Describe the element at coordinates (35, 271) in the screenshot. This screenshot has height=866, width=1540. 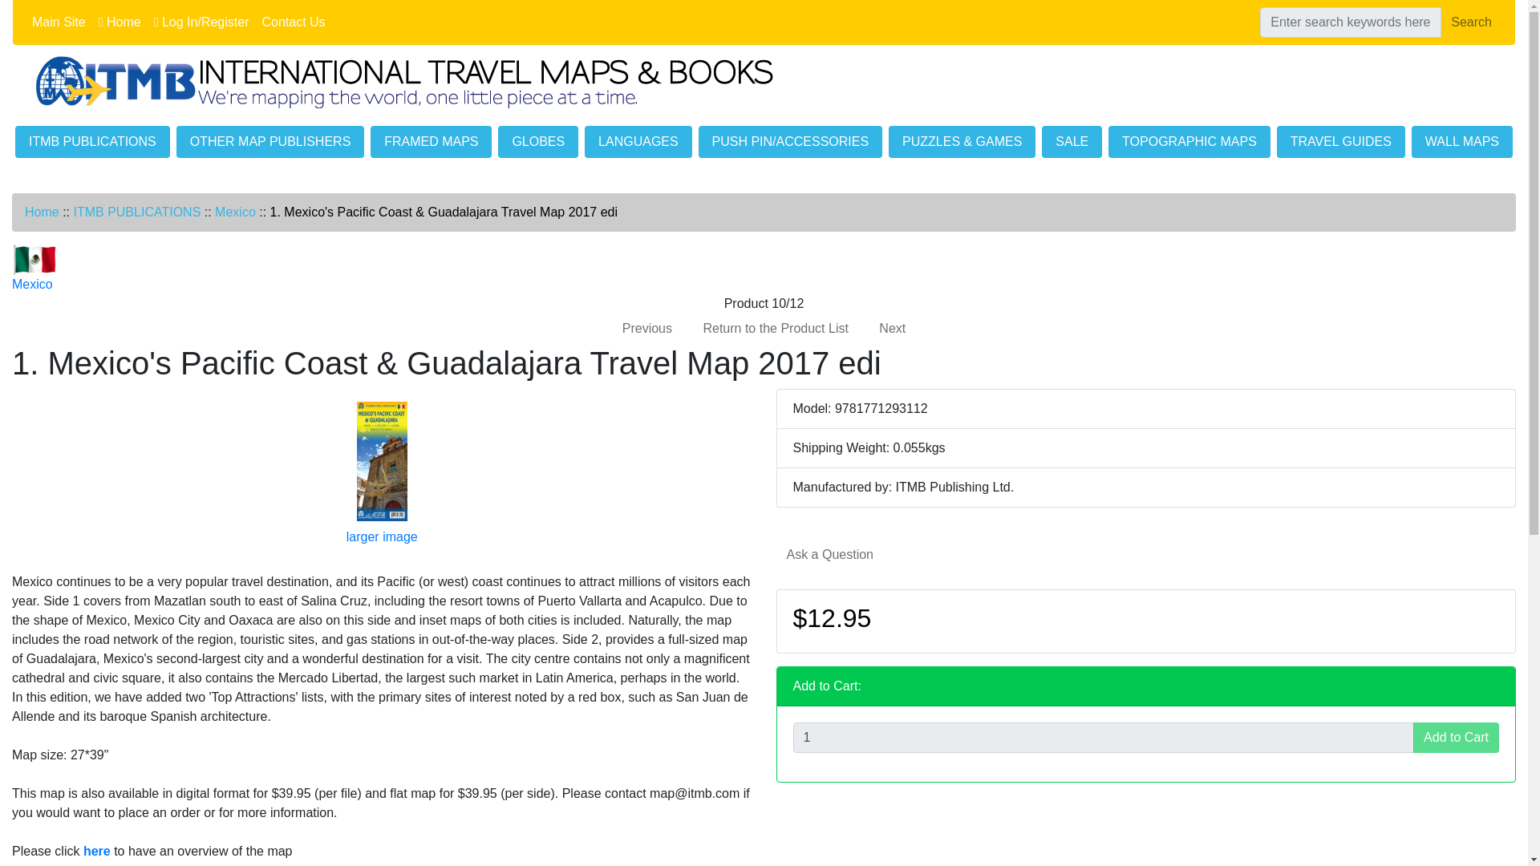
I see `Mexico` at that location.